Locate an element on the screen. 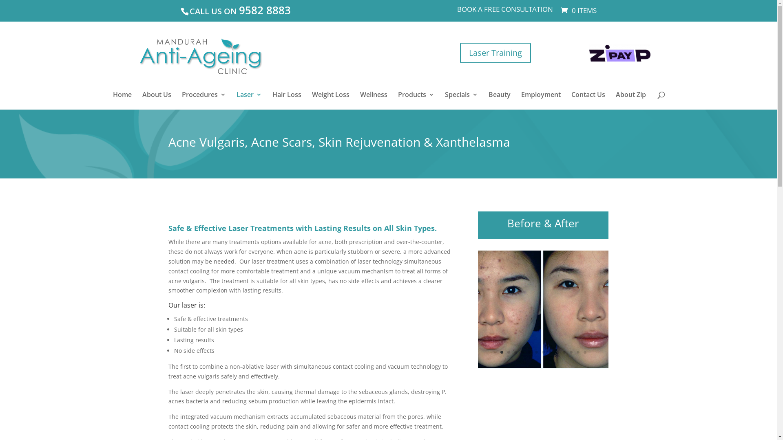 This screenshot has height=440, width=783. 13 is located at coordinates (585, 352).